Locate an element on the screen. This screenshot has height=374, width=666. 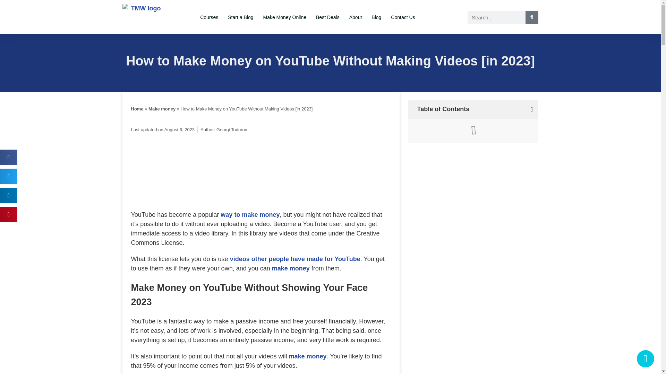
Make money is located at coordinates (162, 109).